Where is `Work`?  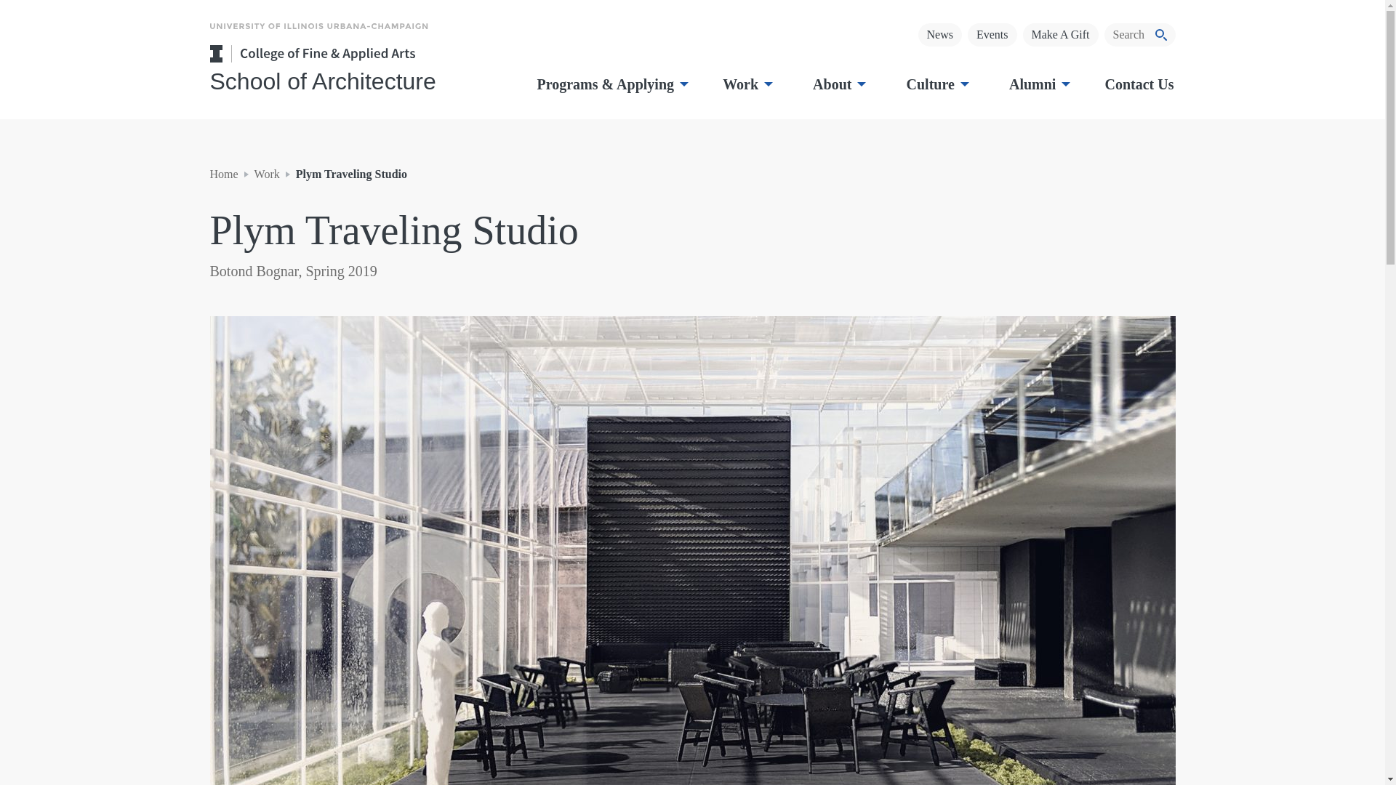 Work is located at coordinates (746, 84).